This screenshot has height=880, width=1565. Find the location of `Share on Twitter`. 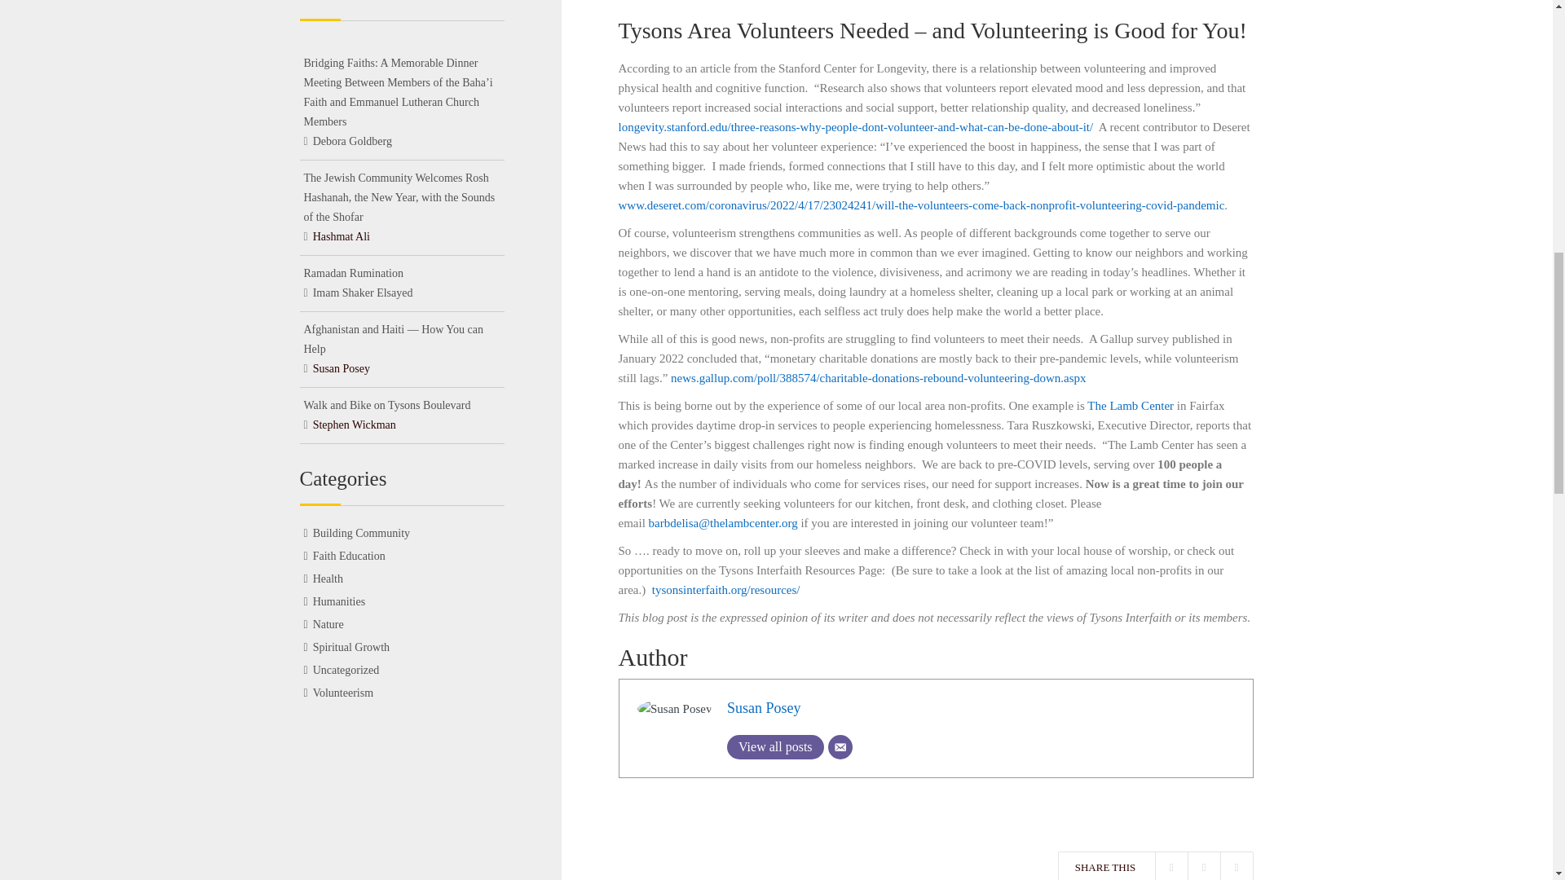

Share on Twitter is located at coordinates (1202, 866).